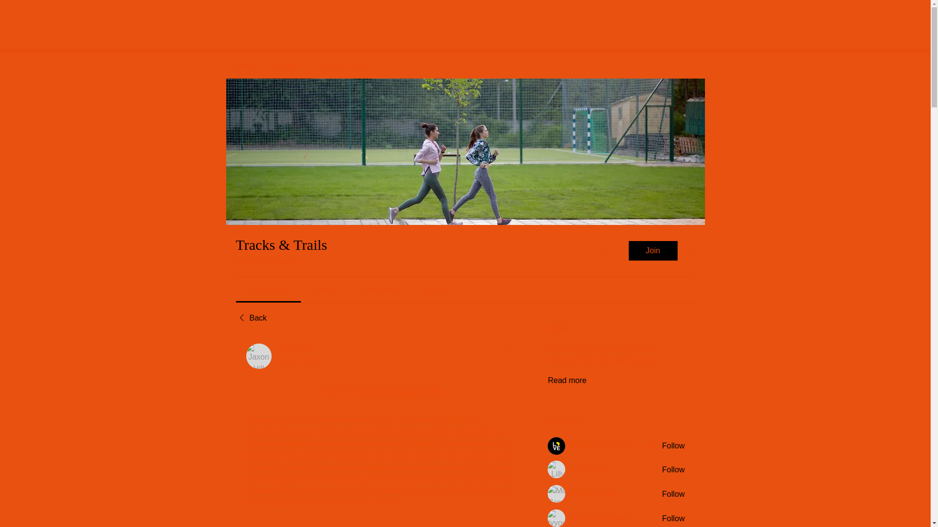  What do you see at coordinates (673, 446) in the screenshot?
I see `Follow` at bounding box center [673, 446].